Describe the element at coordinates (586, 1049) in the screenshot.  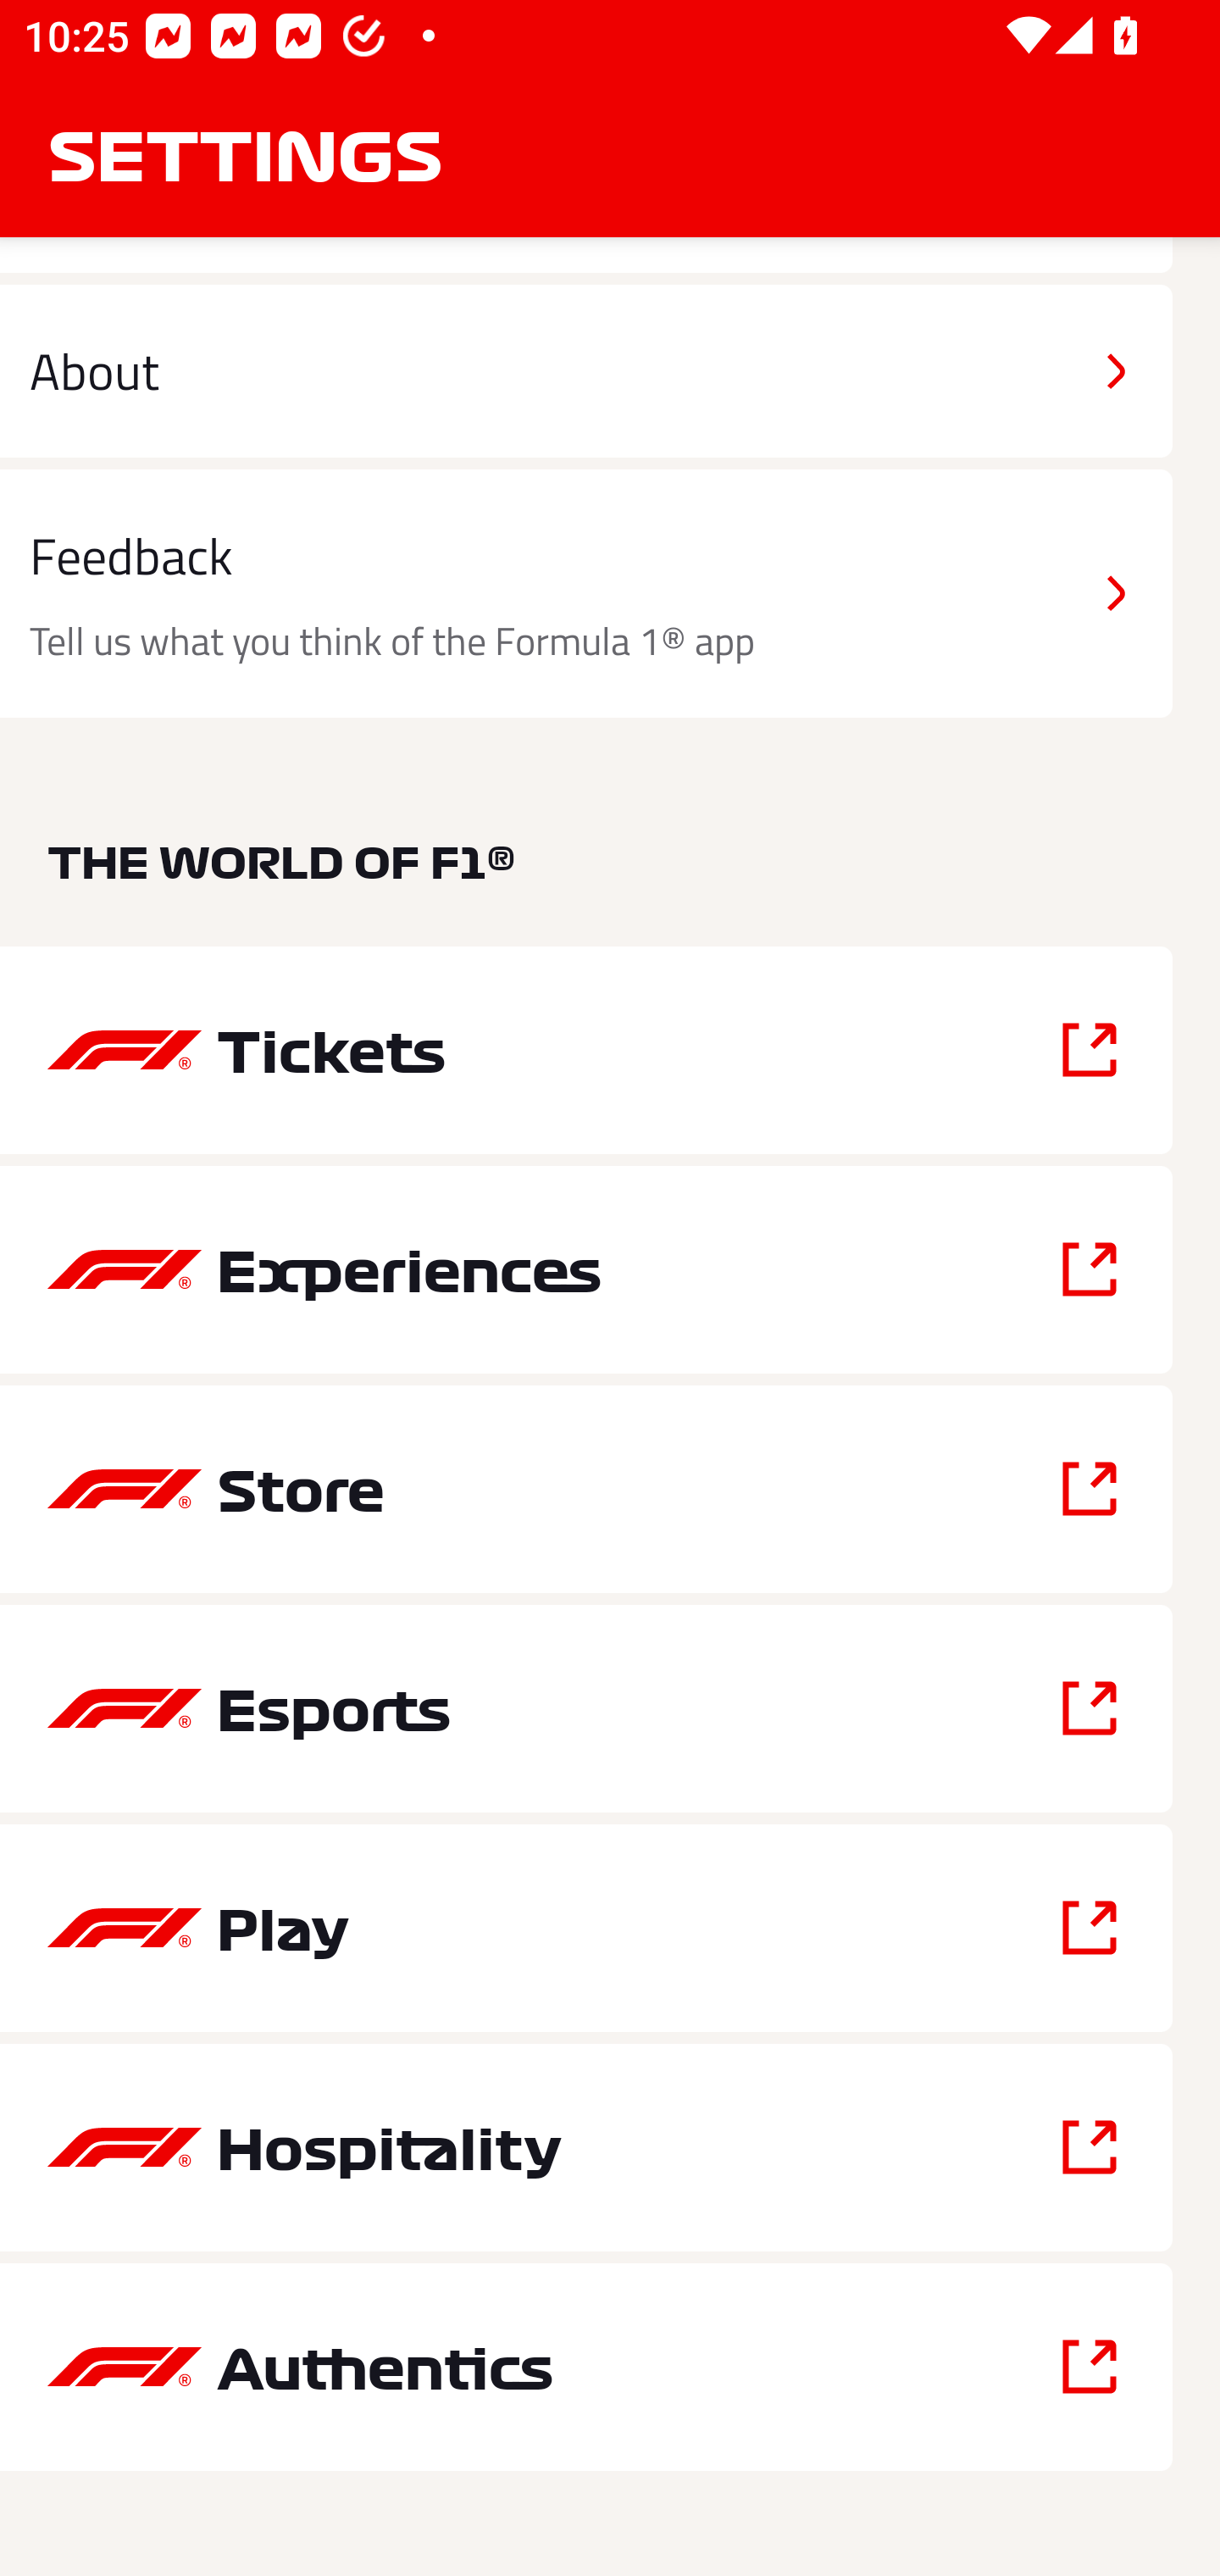
I see `Tickets` at that location.